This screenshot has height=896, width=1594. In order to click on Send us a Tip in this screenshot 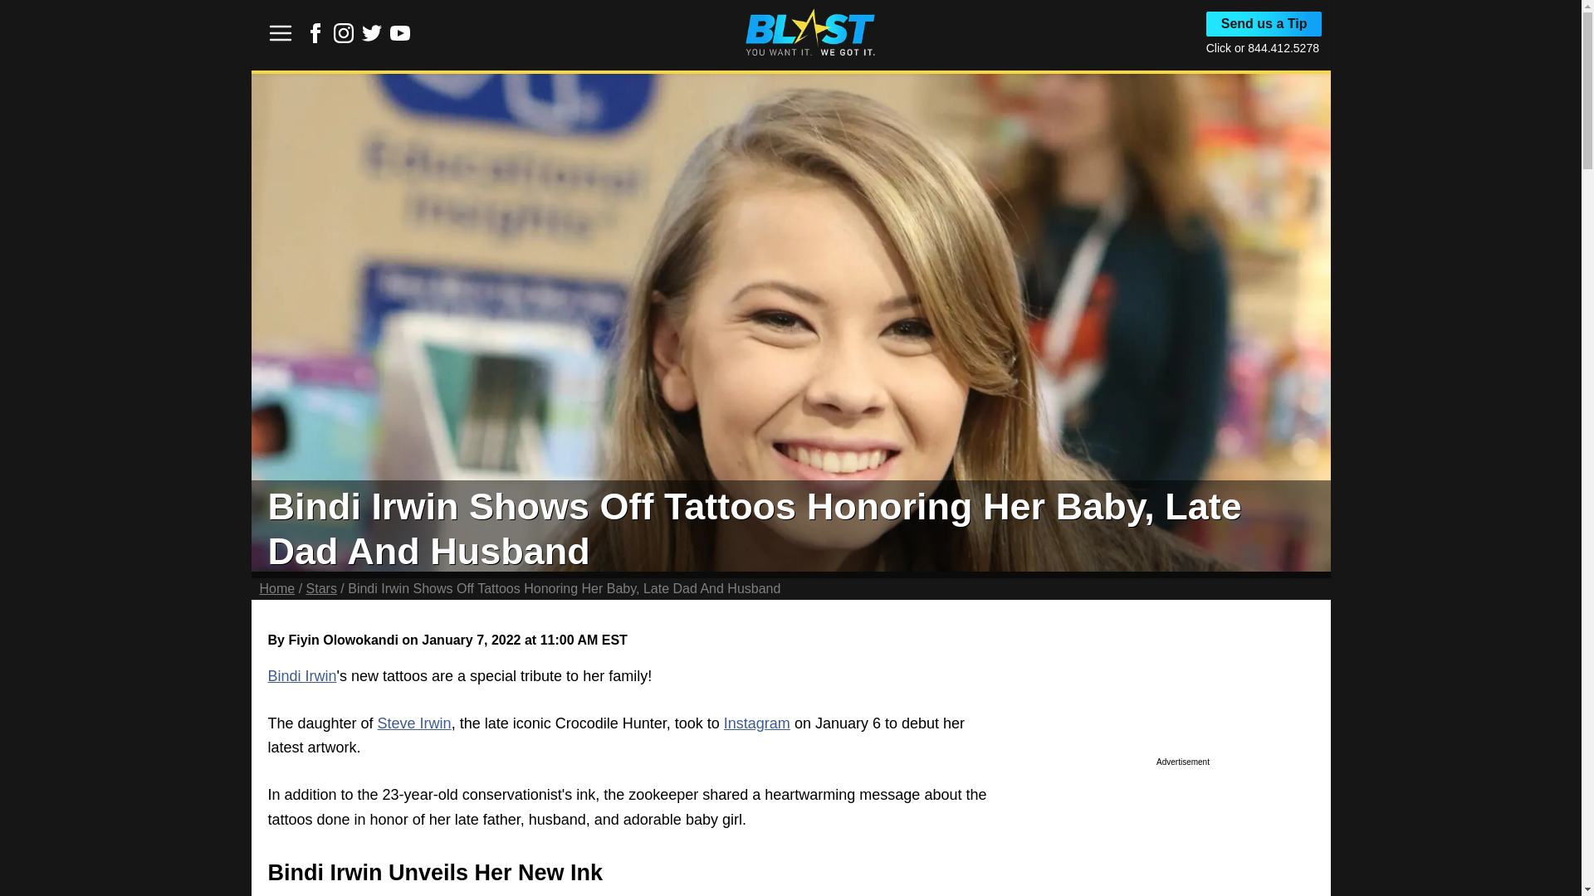, I will do `click(1264, 24)`.